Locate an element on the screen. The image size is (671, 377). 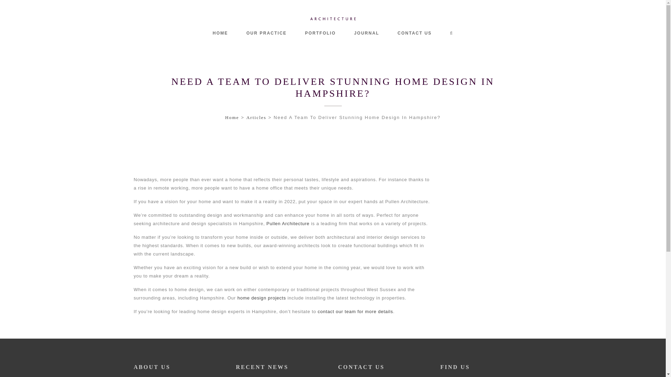
PORTFOLIO is located at coordinates (333, 33).